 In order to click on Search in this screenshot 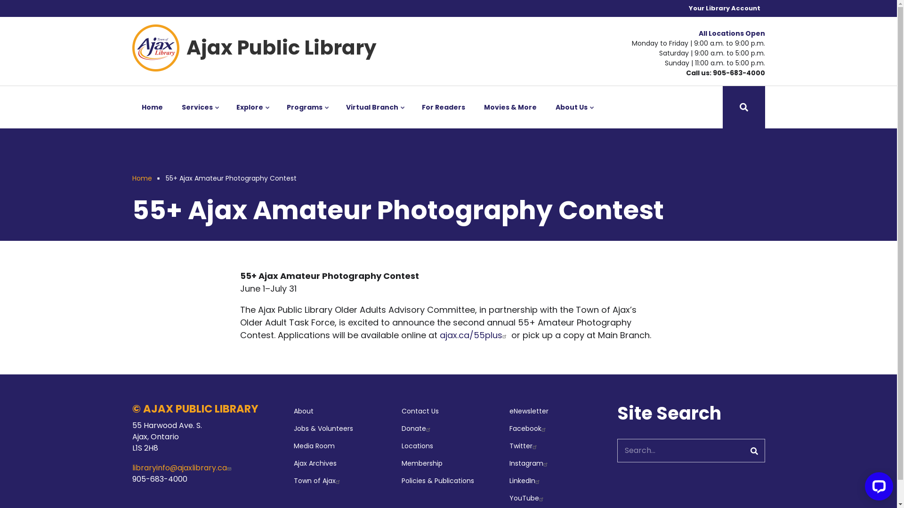, I will do `click(755, 451)`.